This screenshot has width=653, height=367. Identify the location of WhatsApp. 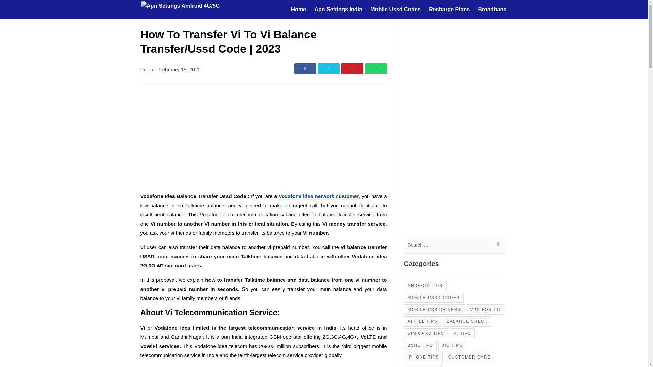
(375, 69).